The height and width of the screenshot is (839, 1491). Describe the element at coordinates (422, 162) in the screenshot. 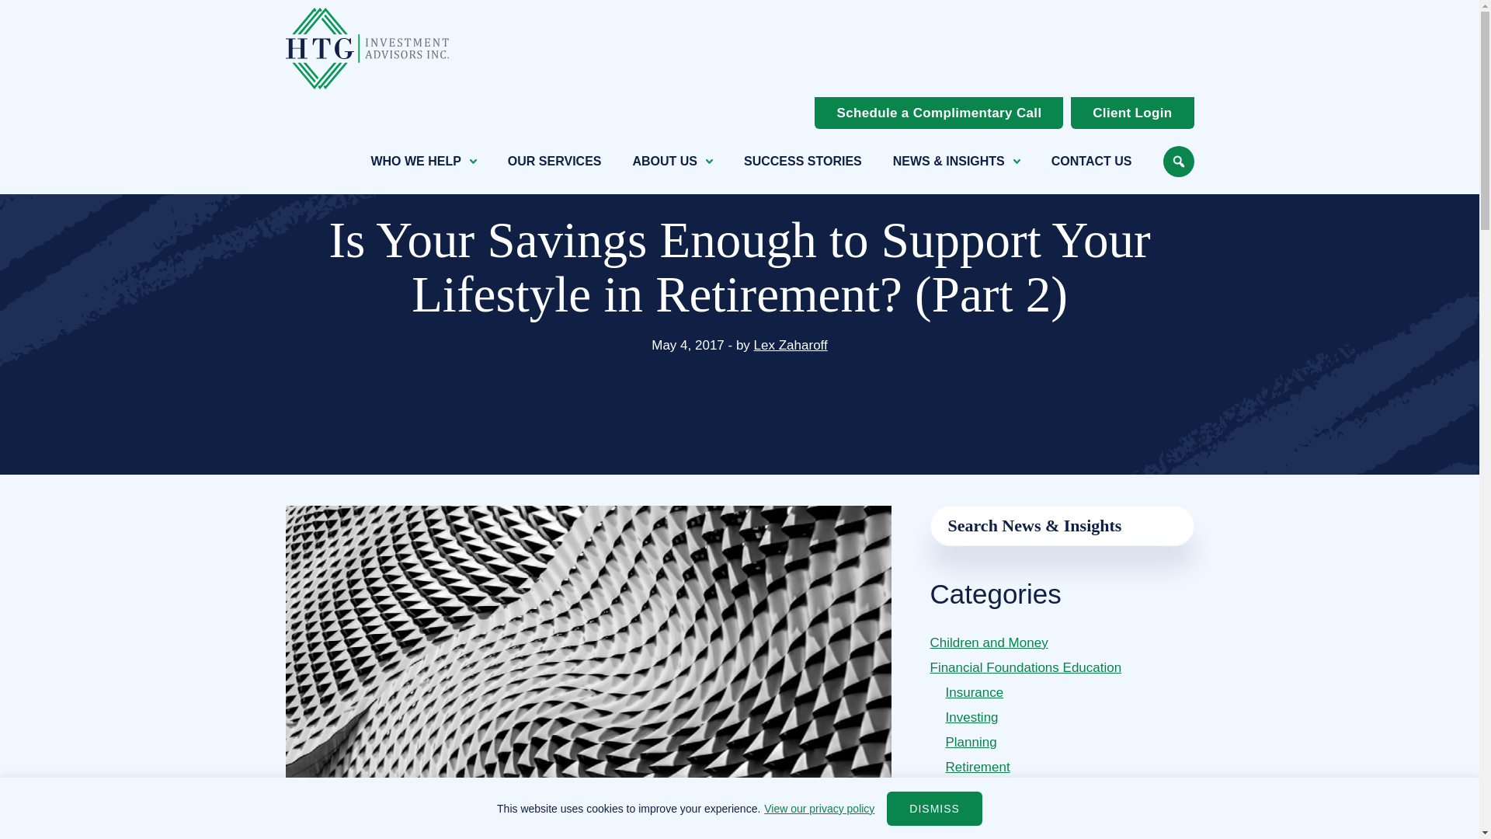

I see `WHO WE HELP` at that location.